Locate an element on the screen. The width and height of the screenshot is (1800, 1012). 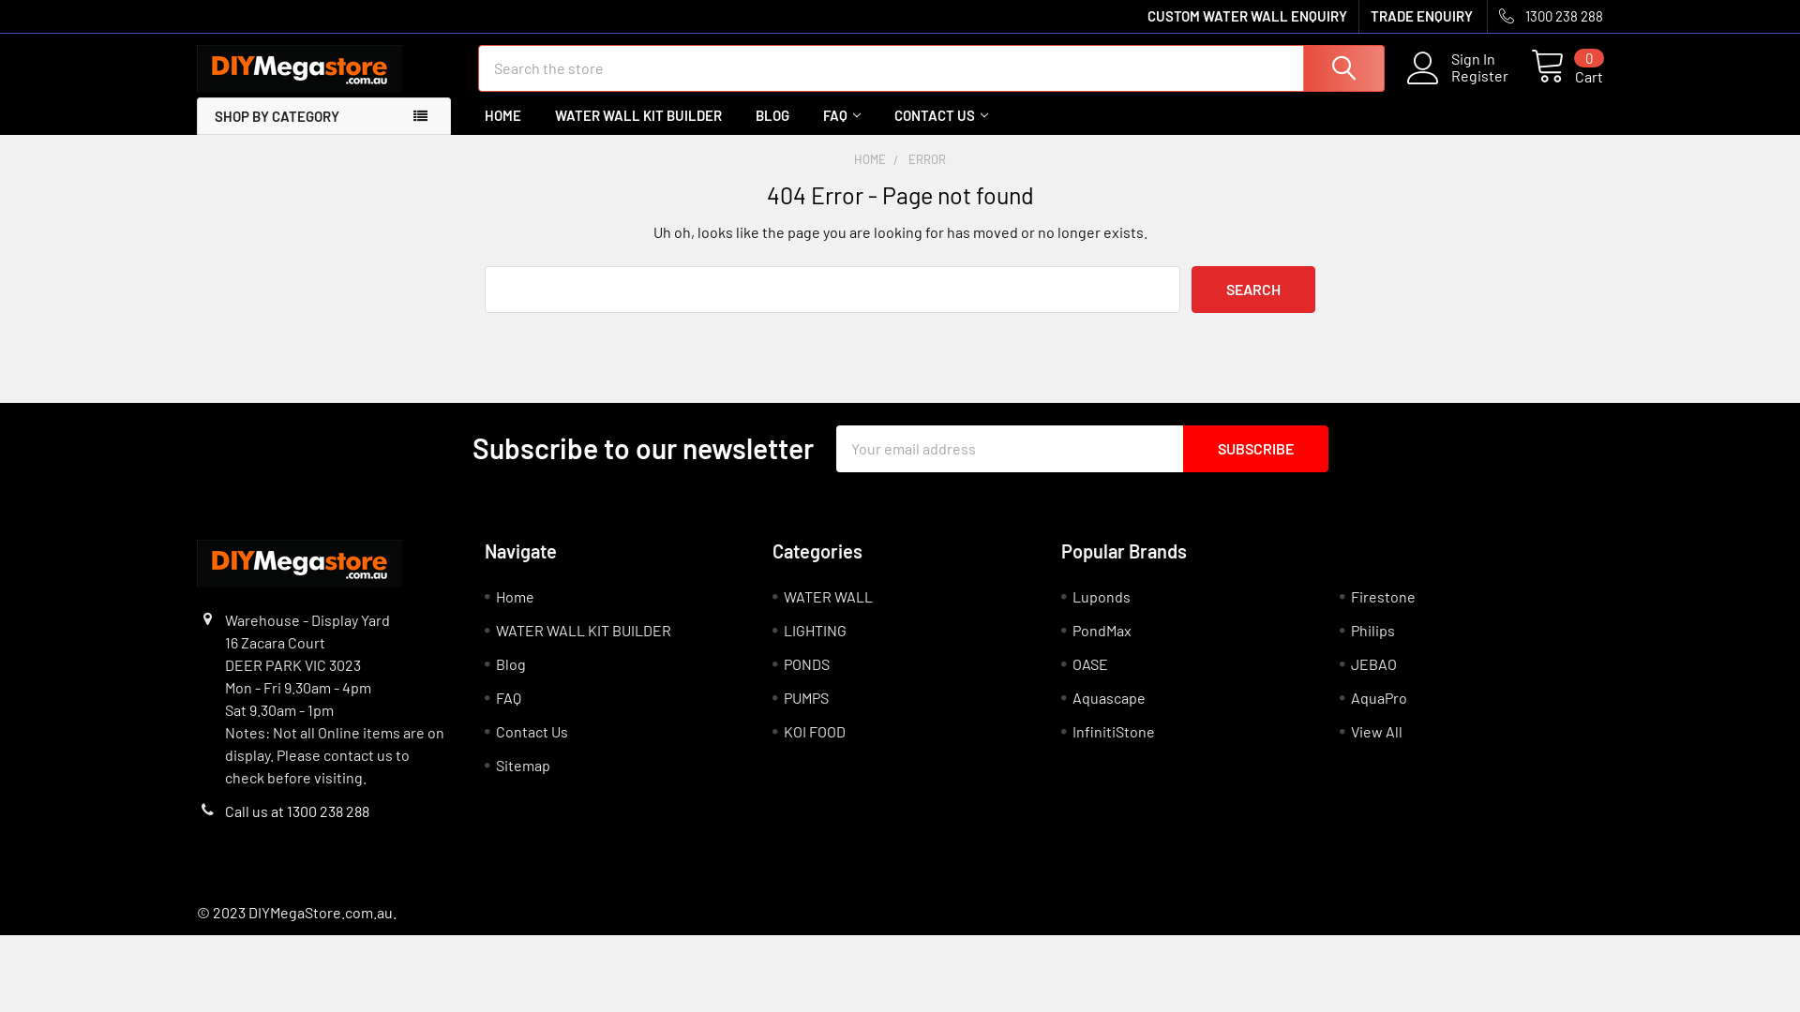
Top of Page is located at coordinates (1766, 841).